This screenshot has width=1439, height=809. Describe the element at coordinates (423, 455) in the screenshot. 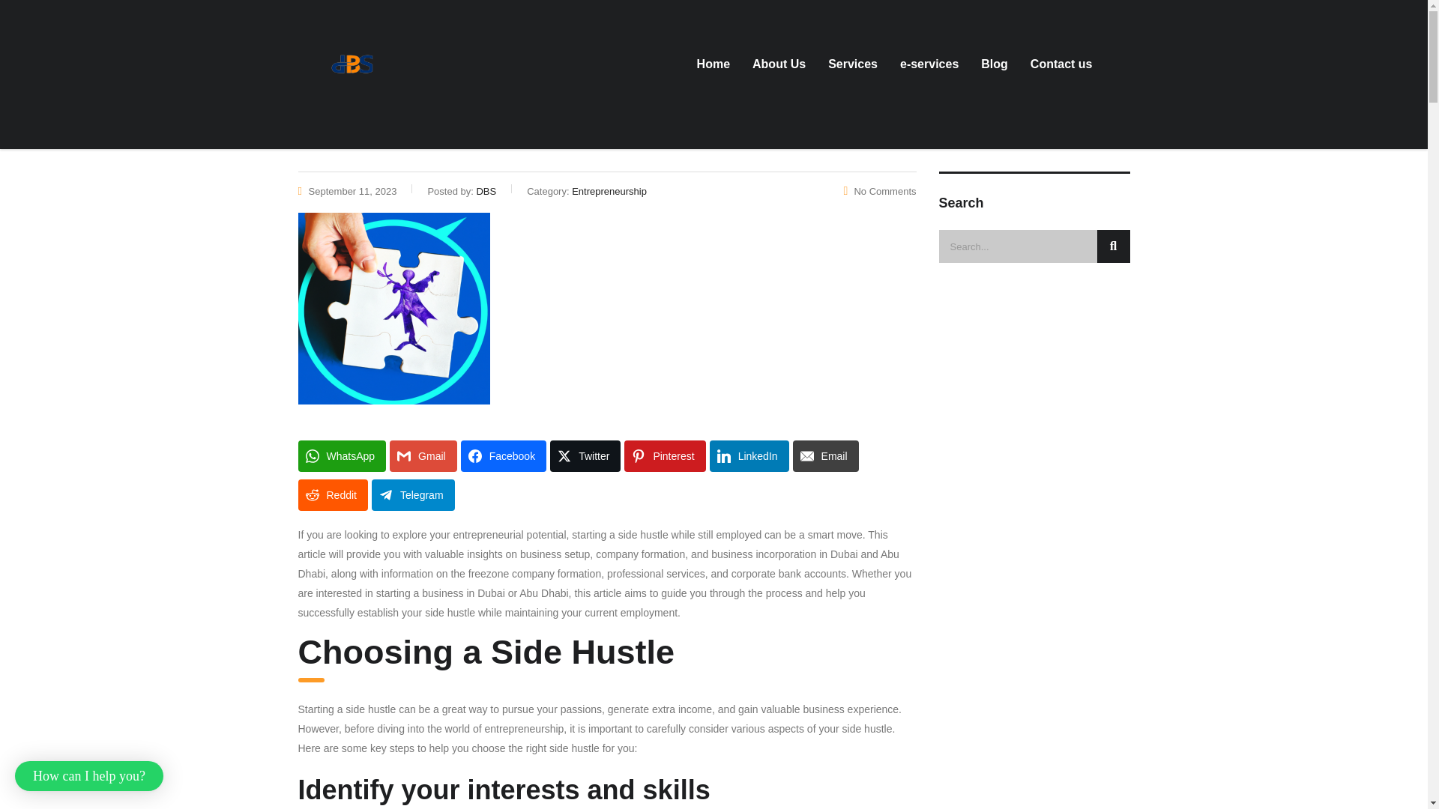

I see `Share on Gmail` at that location.